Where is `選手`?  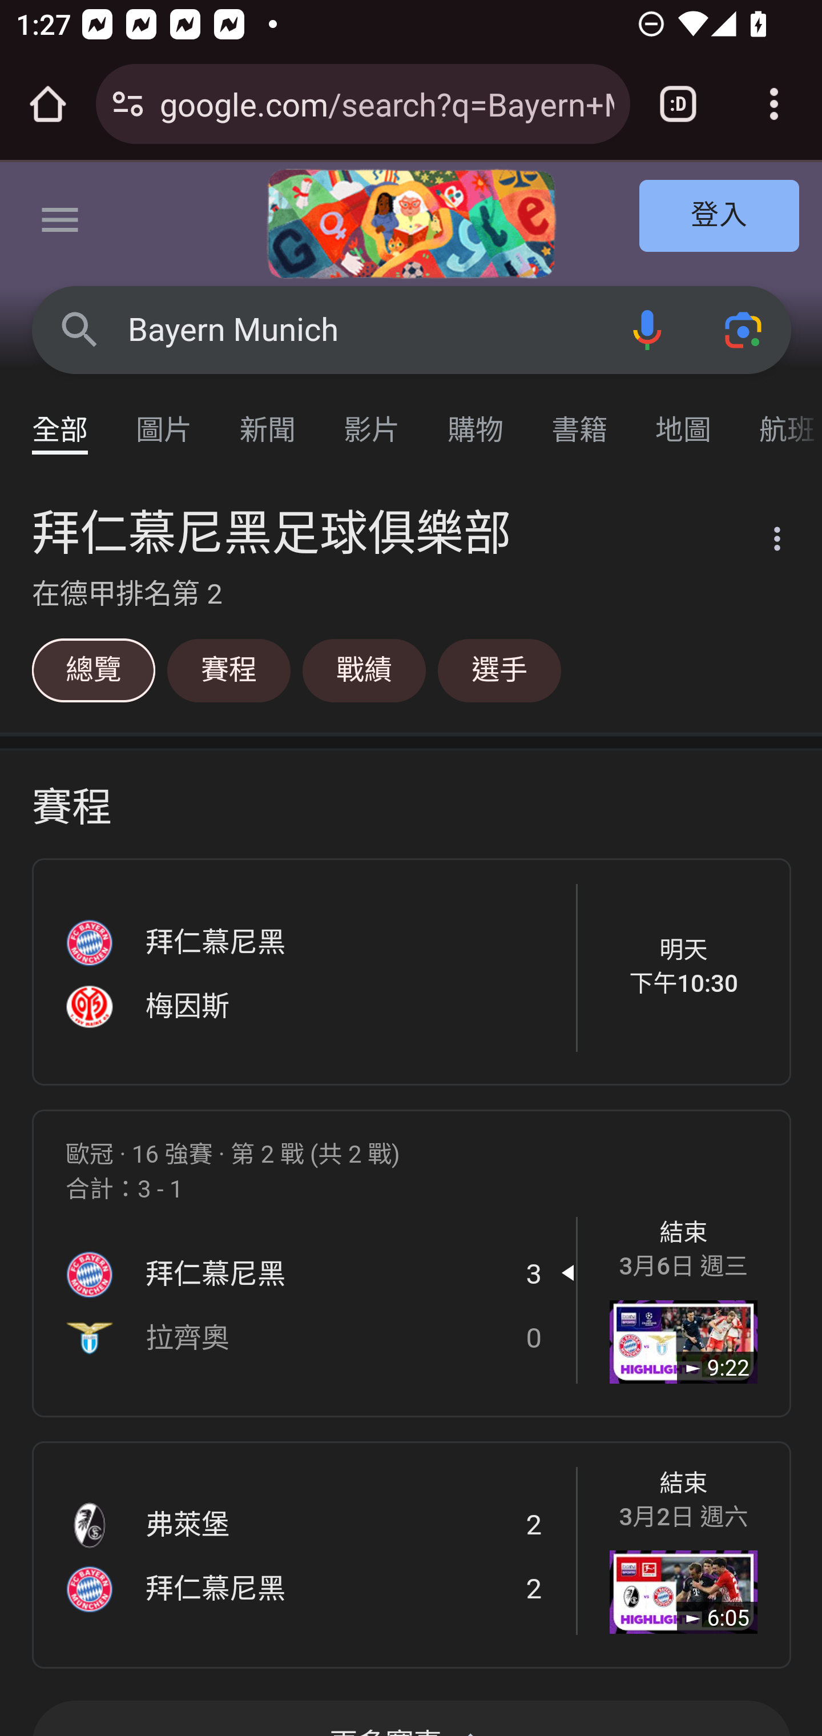 選手 is located at coordinates (499, 670).